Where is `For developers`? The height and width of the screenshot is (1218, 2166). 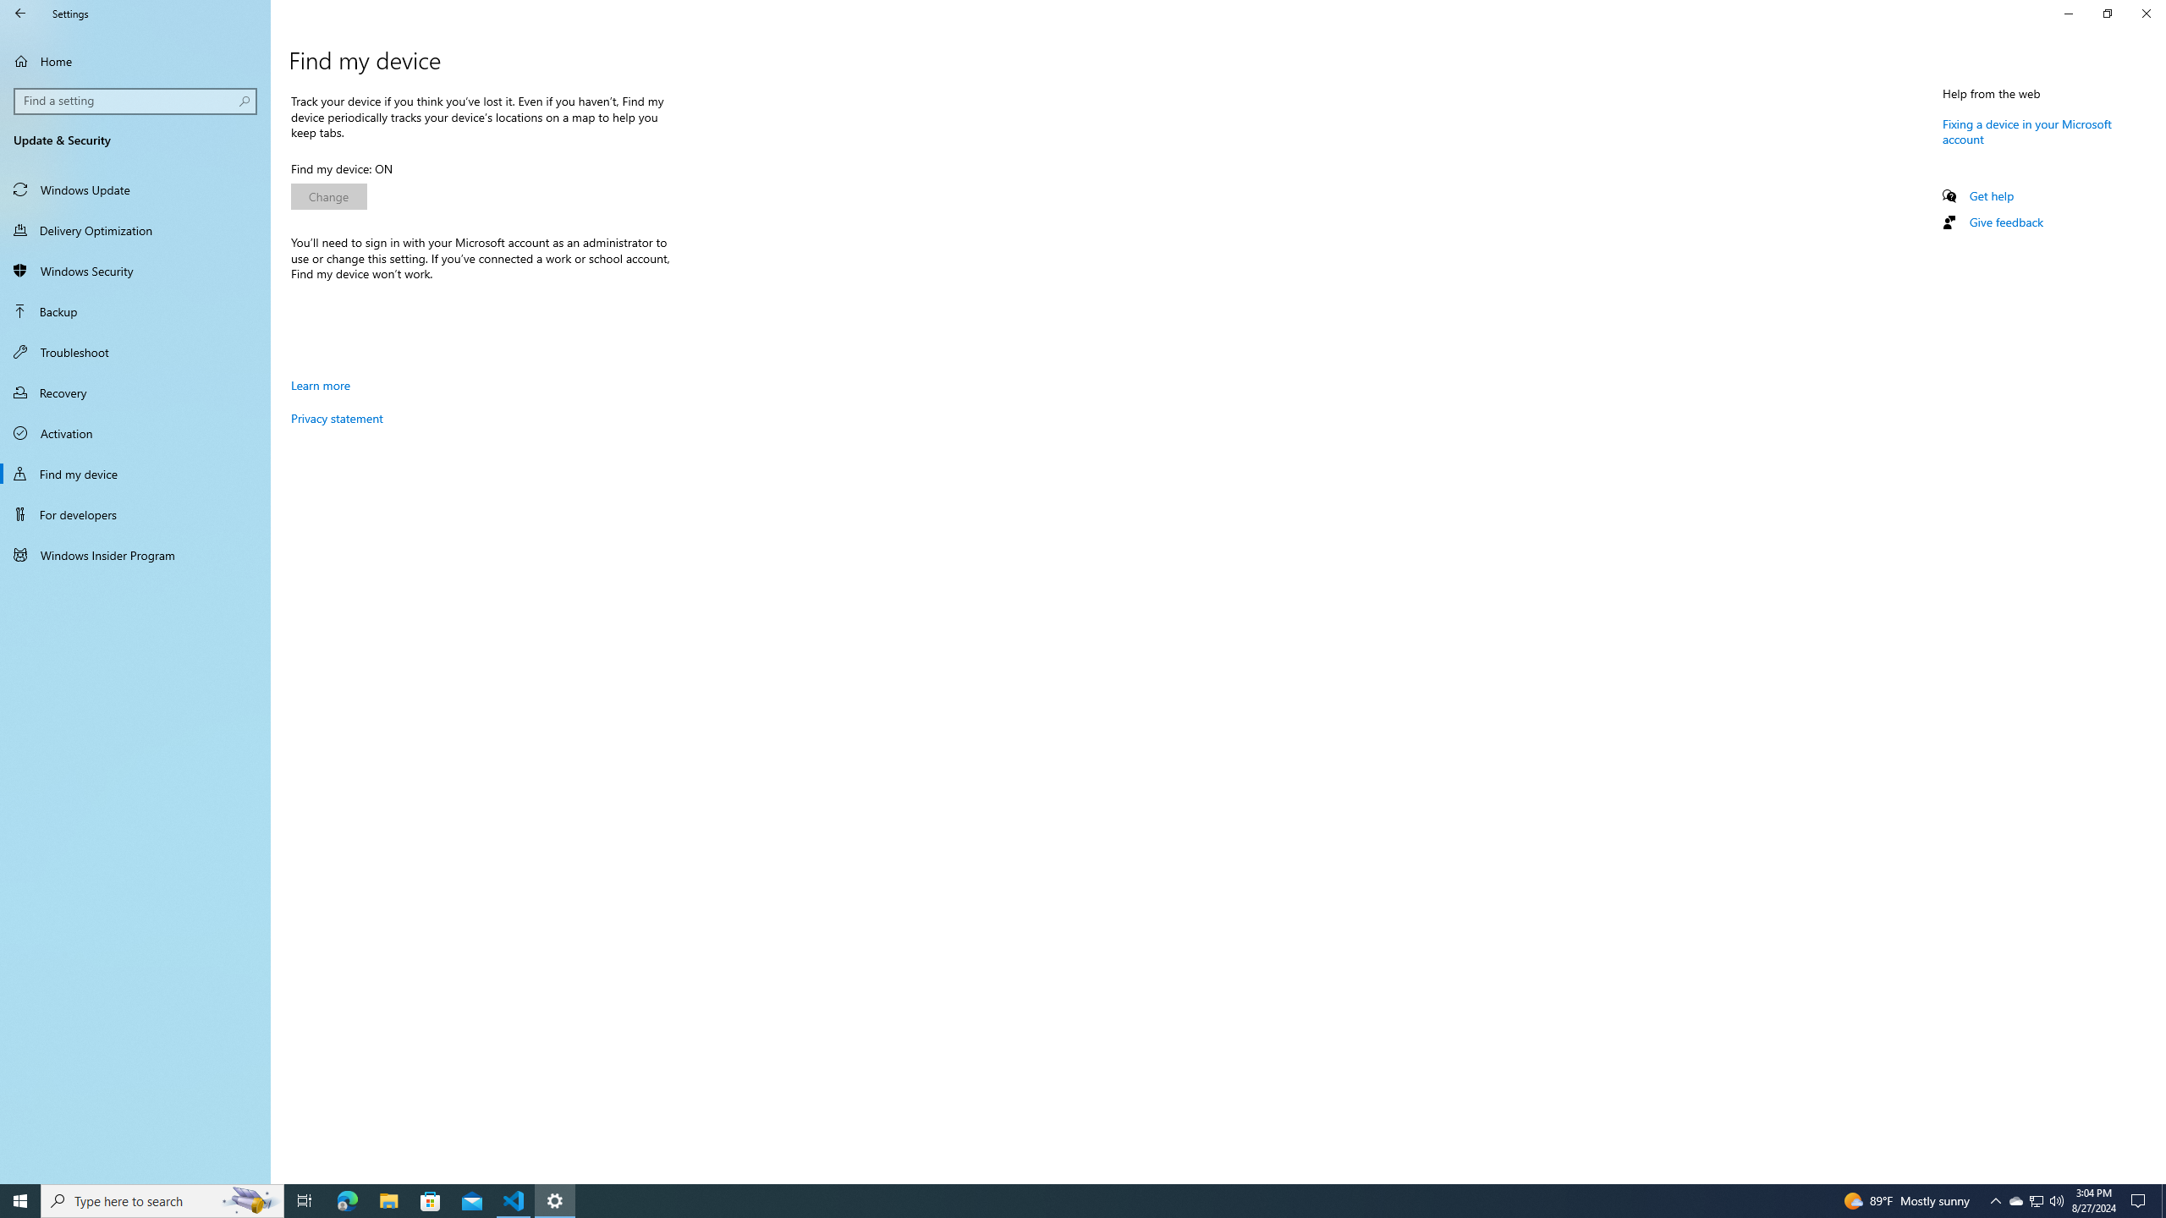
For developers is located at coordinates (2016, 1201).